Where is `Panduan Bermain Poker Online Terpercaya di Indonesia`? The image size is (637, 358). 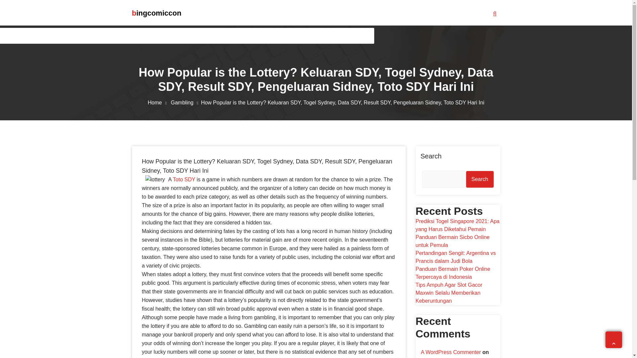 Panduan Bermain Poker Online Terpercaya di Indonesia is located at coordinates (453, 273).